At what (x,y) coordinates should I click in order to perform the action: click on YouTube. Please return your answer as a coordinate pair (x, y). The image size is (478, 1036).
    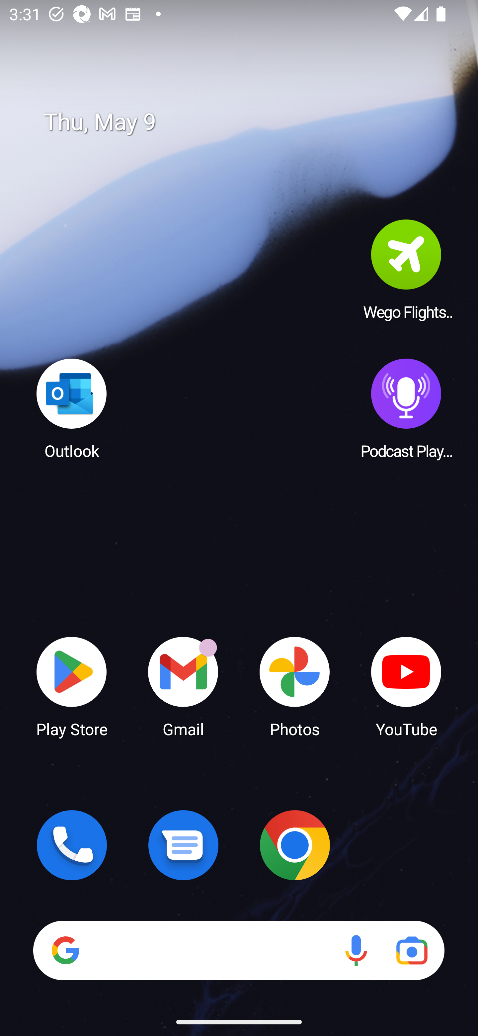
    Looking at the image, I should click on (406, 686).